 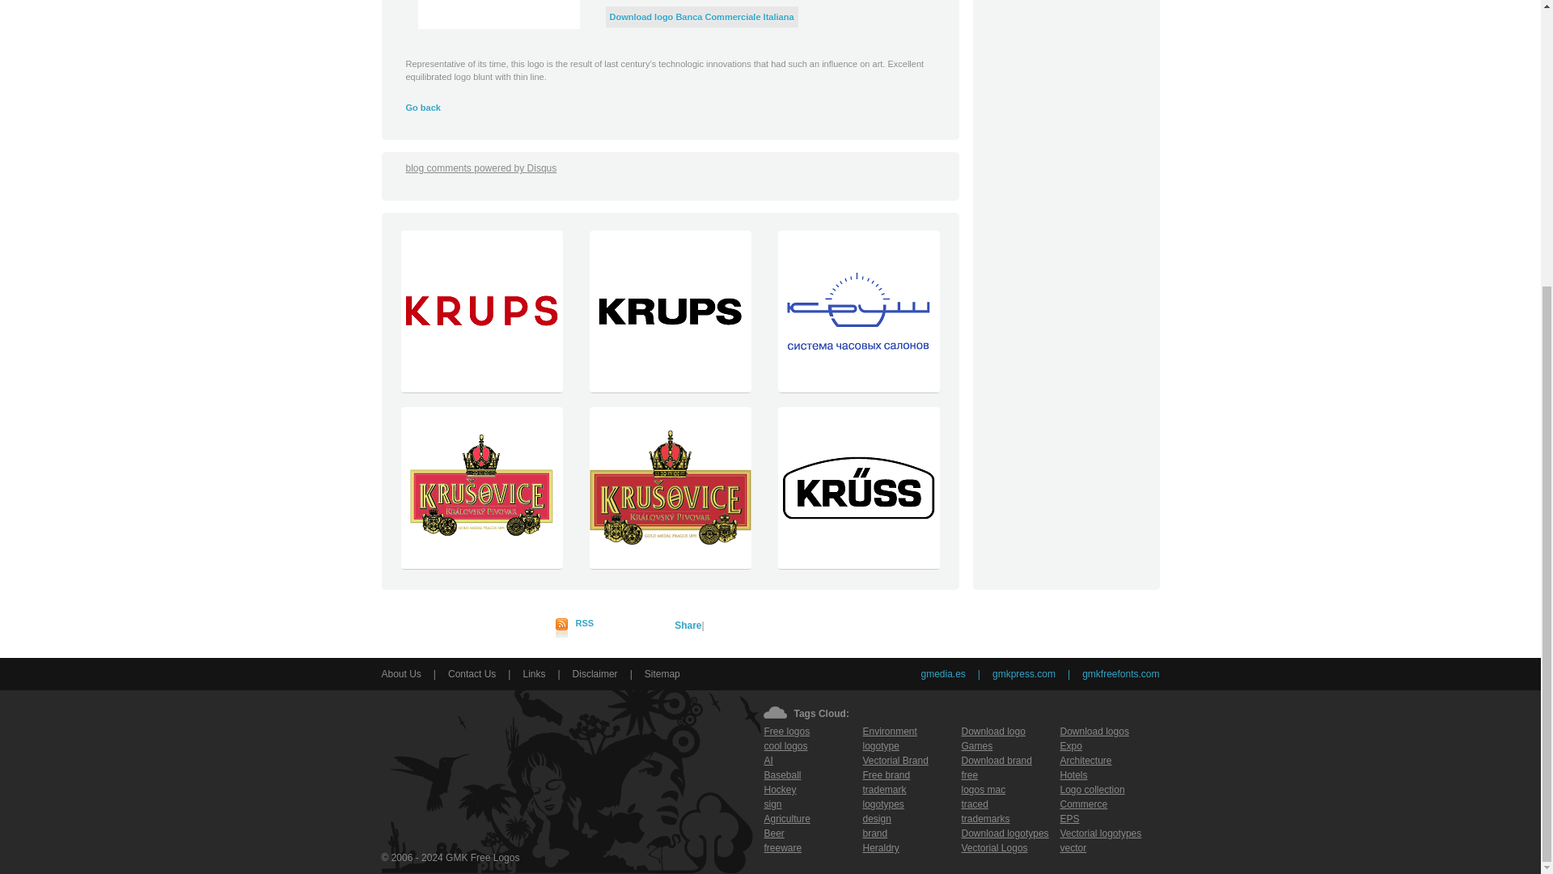 I want to click on Download Banca Commerciale Italiana, so click(x=702, y=17).